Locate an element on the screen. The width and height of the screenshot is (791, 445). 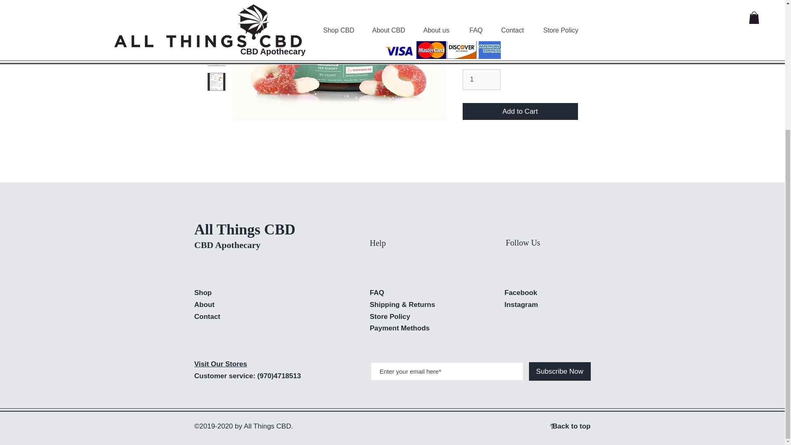
Contact is located at coordinates (208, 316).